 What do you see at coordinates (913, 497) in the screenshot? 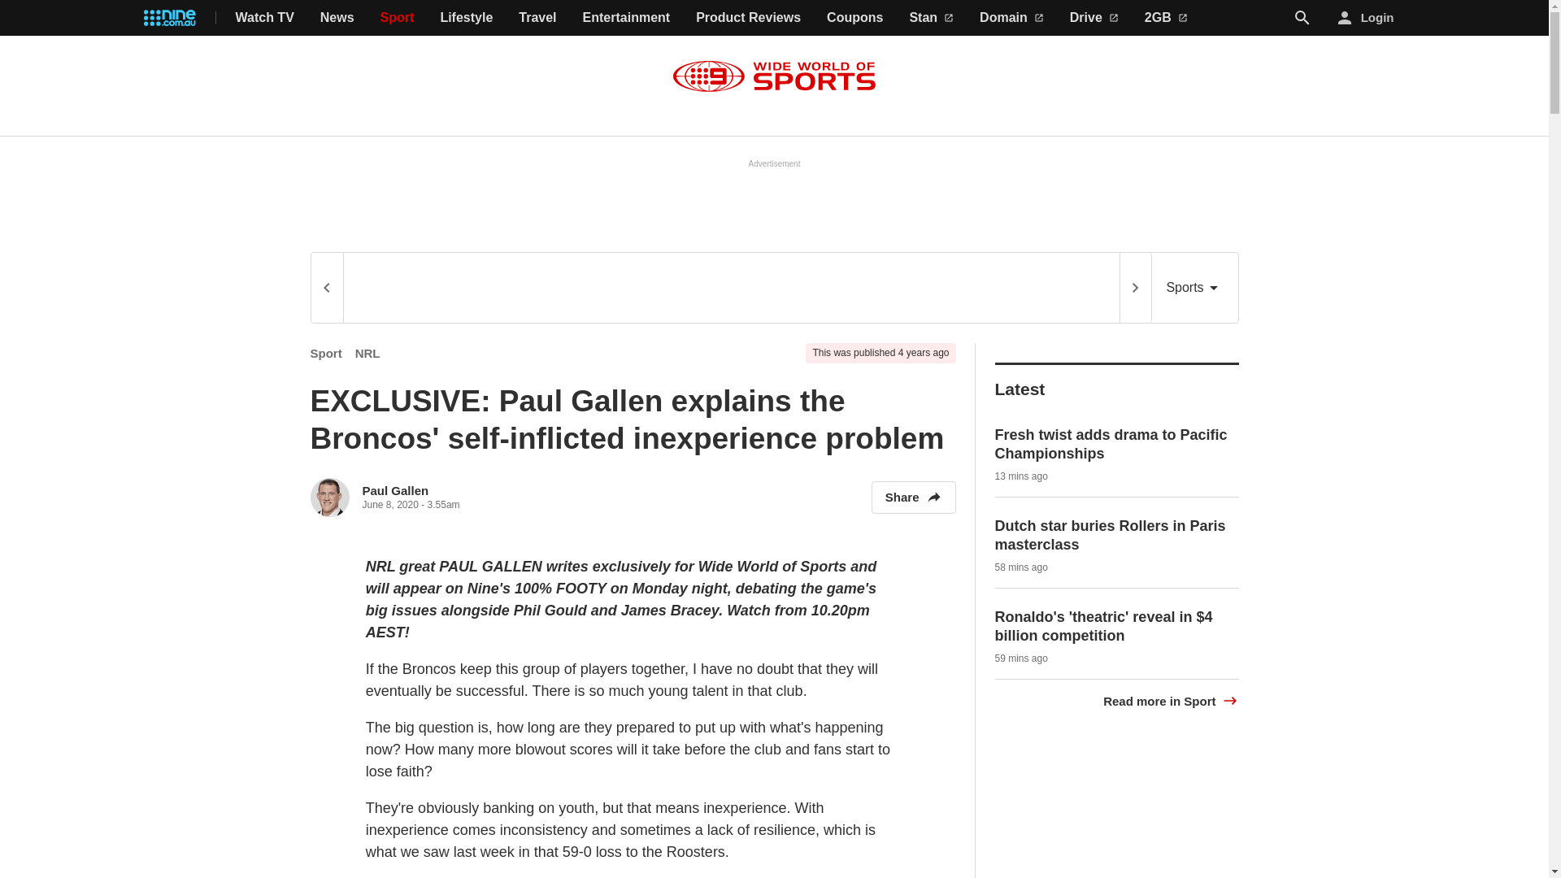
I see `Share` at bounding box center [913, 497].